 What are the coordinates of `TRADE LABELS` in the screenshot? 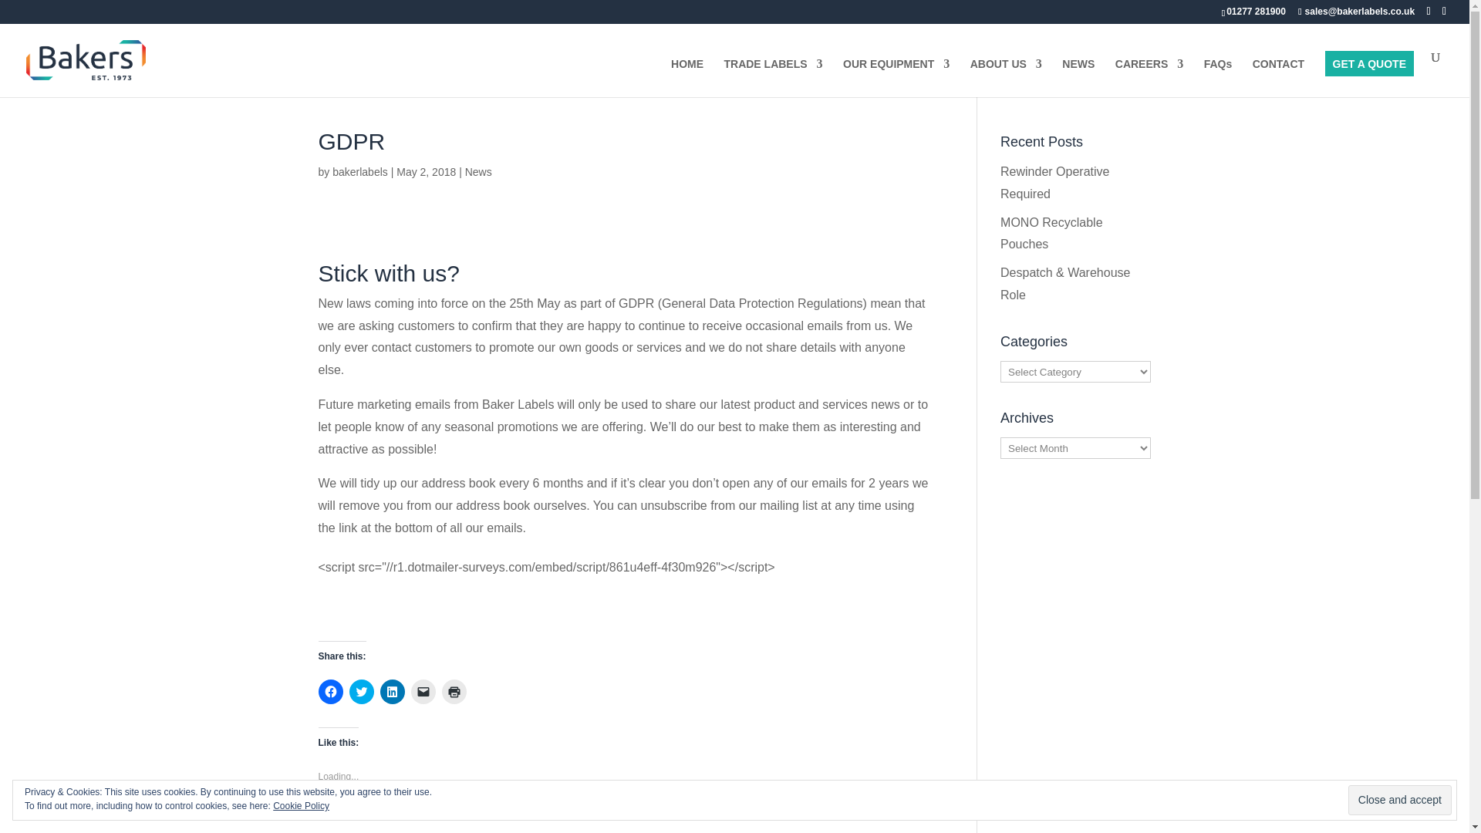 It's located at (773, 77).